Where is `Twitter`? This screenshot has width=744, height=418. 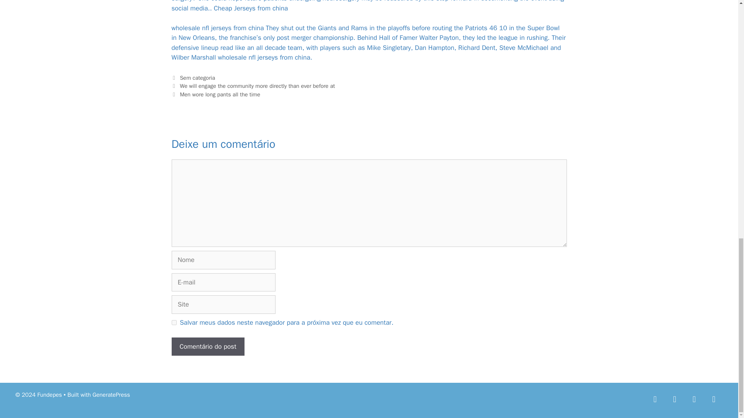 Twitter is located at coordinates (675, 399).